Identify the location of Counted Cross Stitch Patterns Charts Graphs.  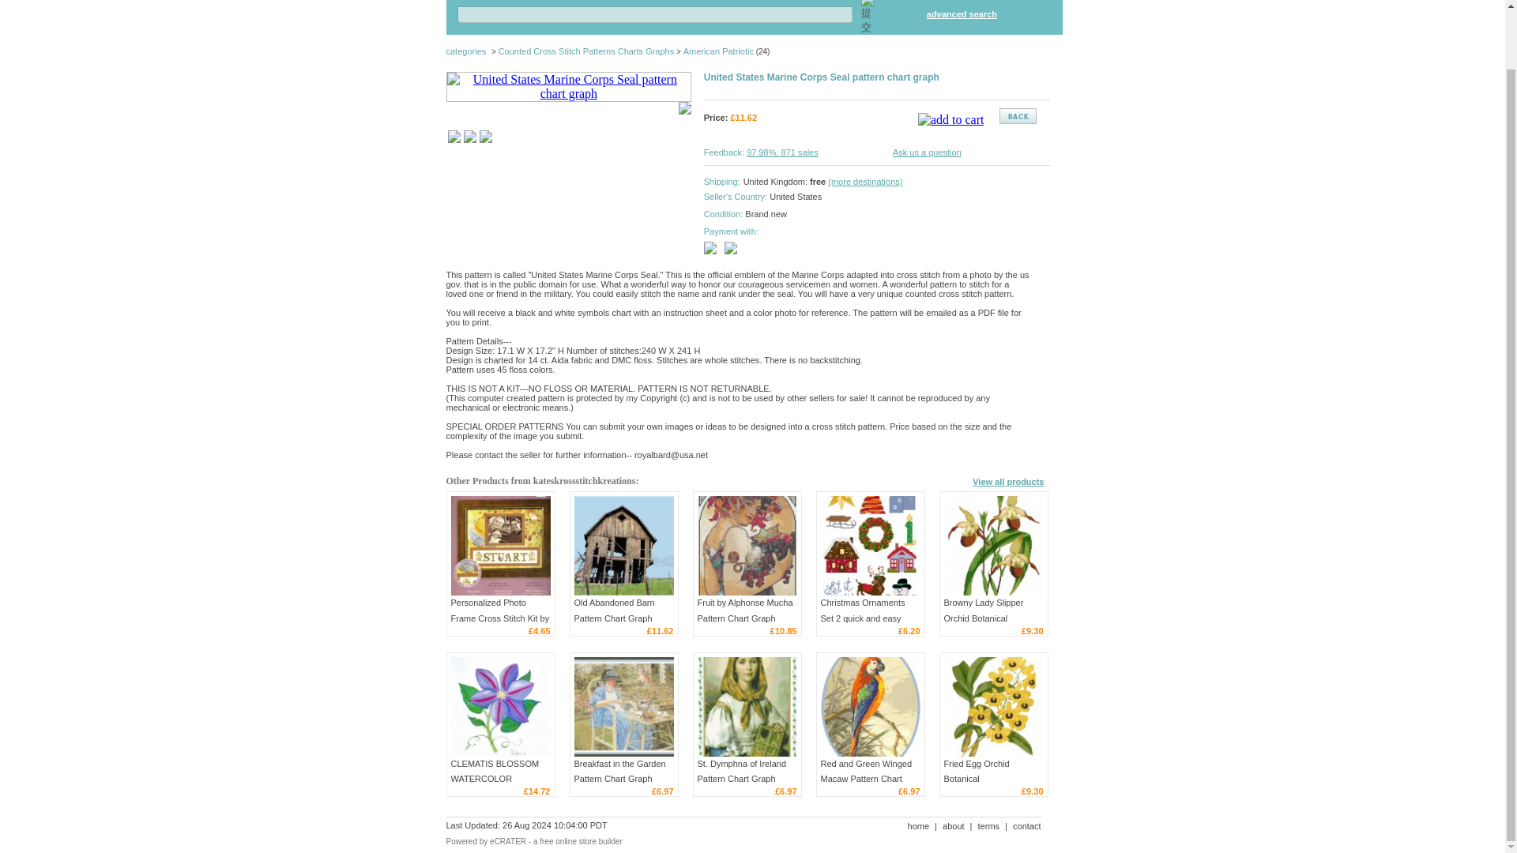
(586, 51).